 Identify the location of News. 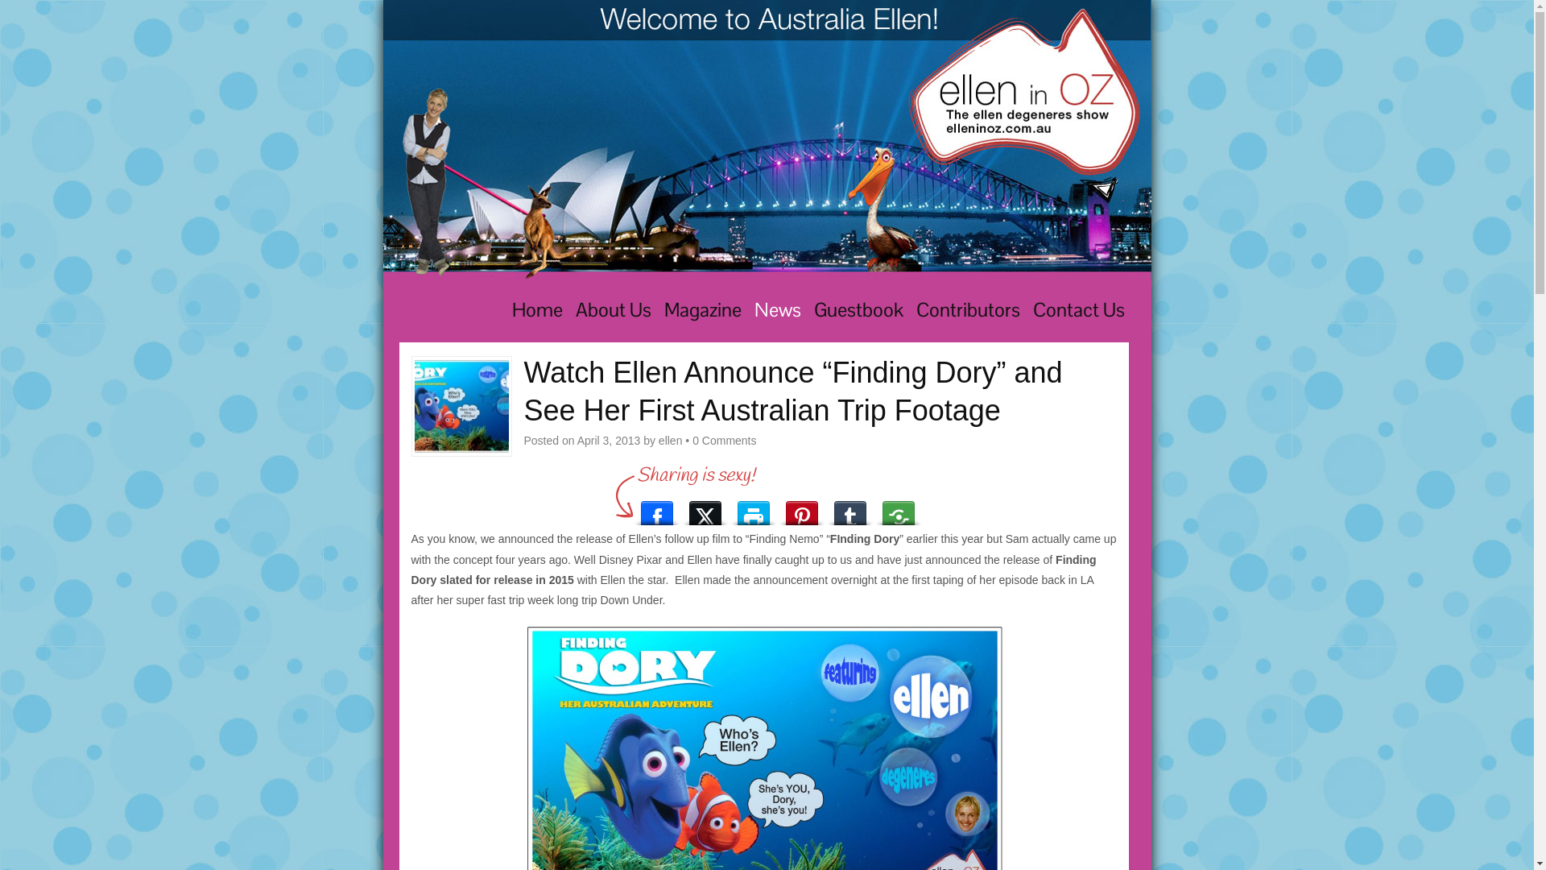
(777, 310).